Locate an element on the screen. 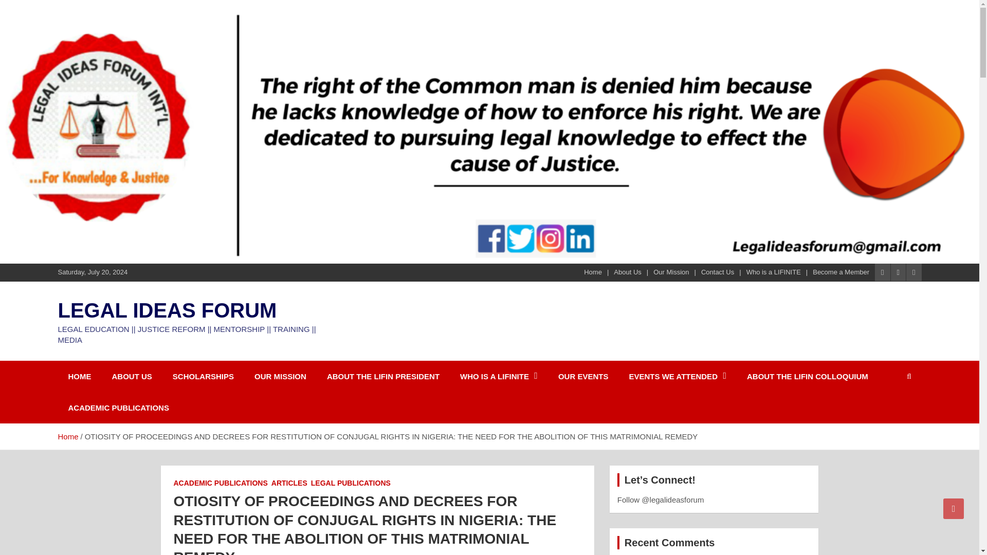 The image size is (987, 555). OUR MISSION is located at coordinates (280, 376).